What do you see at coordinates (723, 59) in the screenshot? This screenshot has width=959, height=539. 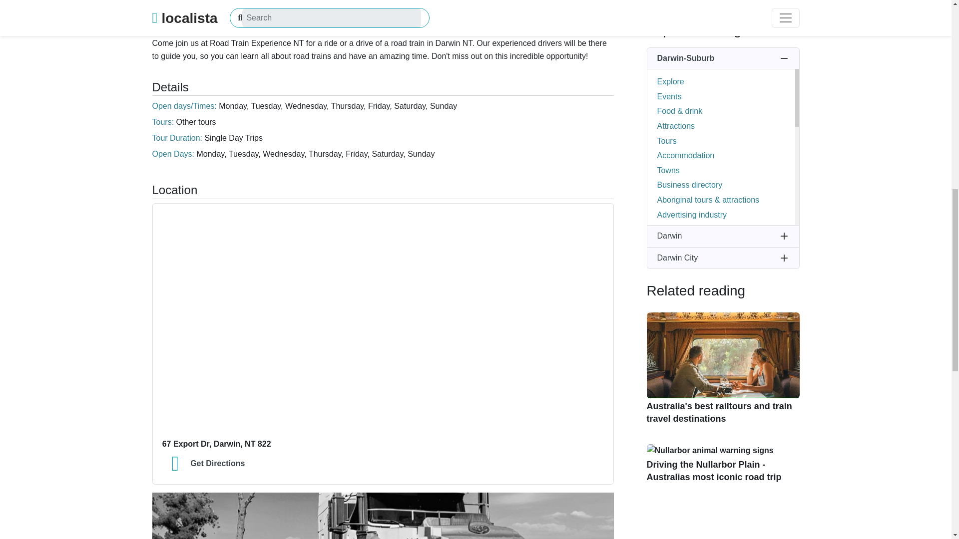 I see `Darwin-Suburb` at bounding box center [723, 59].